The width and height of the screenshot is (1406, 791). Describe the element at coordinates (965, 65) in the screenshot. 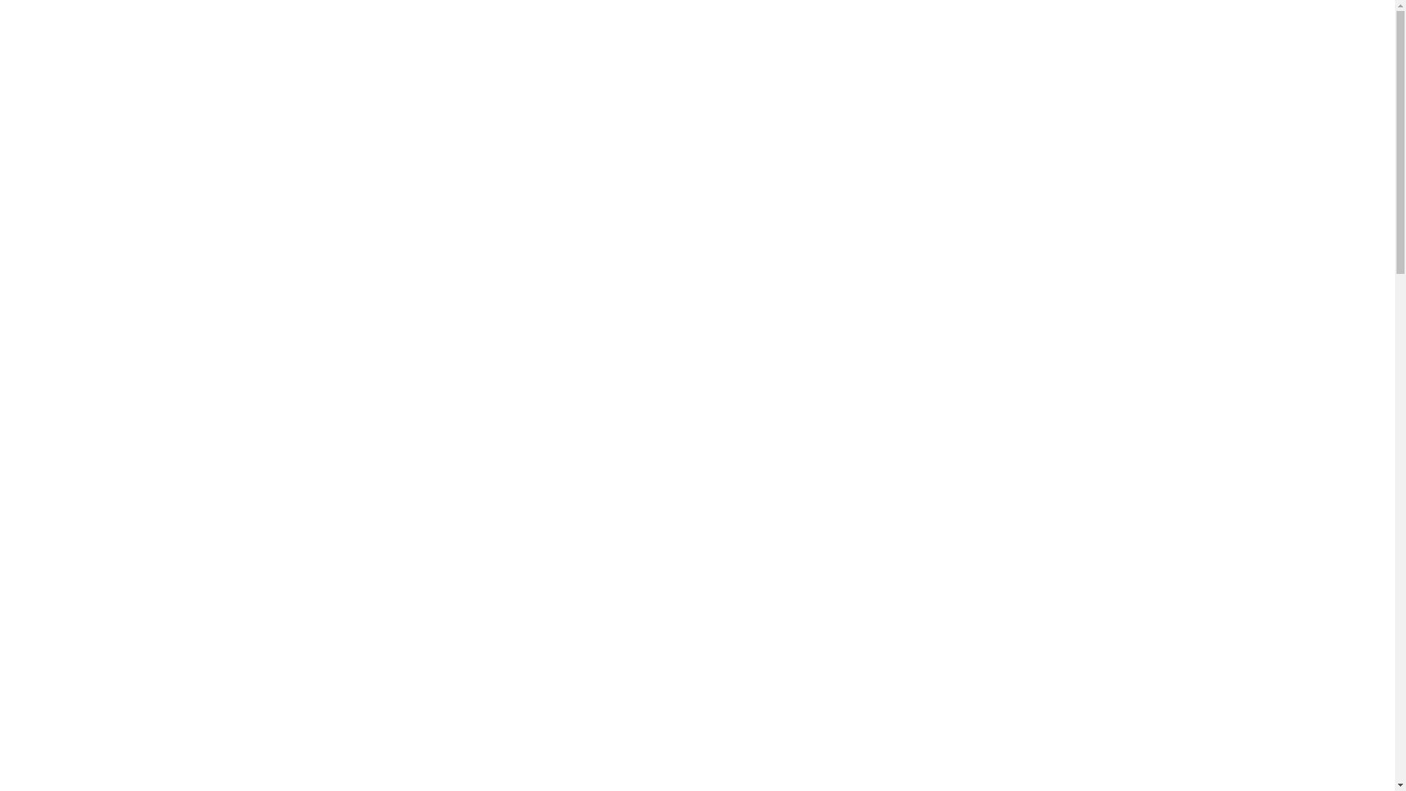

I see `OUR COMPANY` at that location.